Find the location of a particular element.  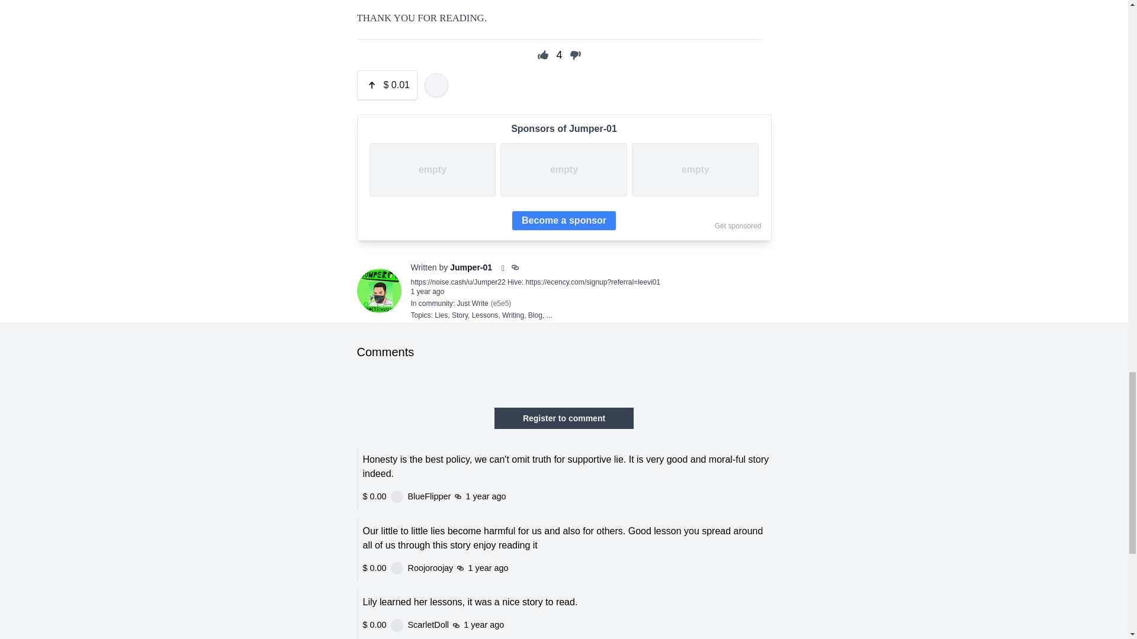

Story is located at coordinates (460, 315).